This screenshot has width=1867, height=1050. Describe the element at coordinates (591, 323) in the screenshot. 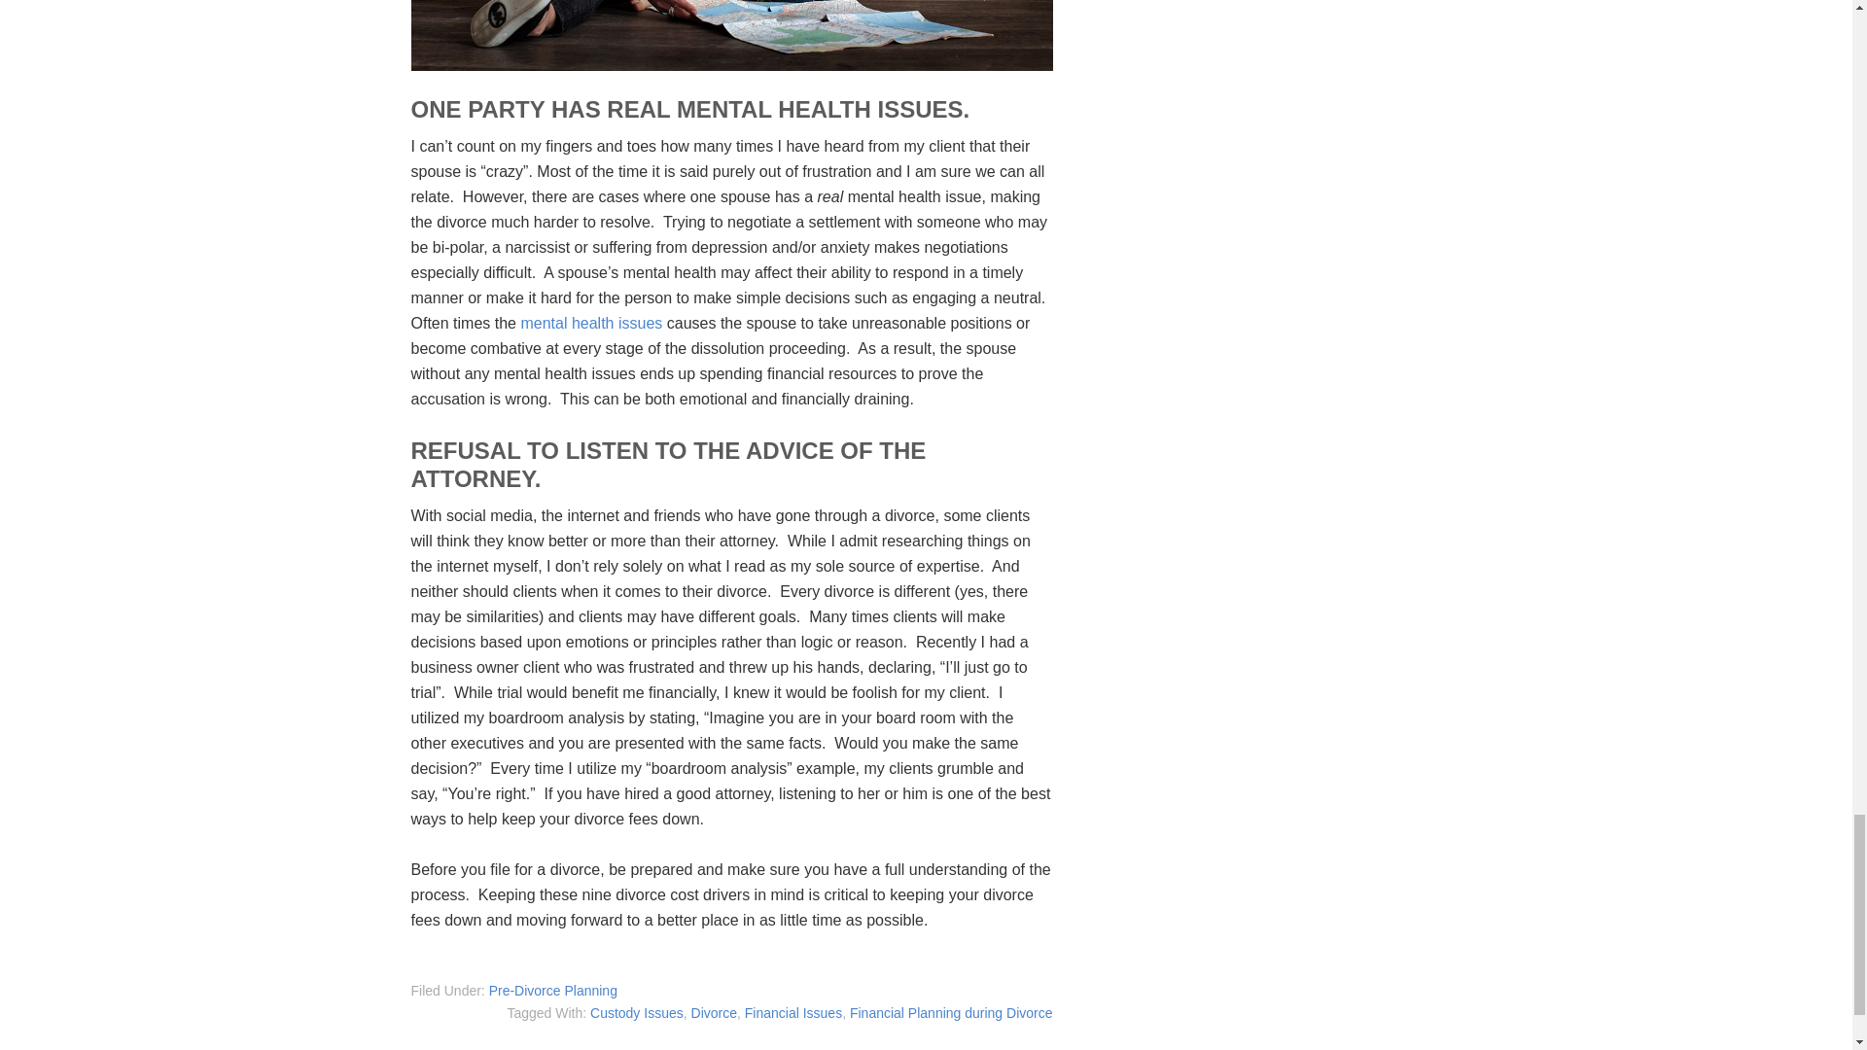

I see `mental health issues` at that location.